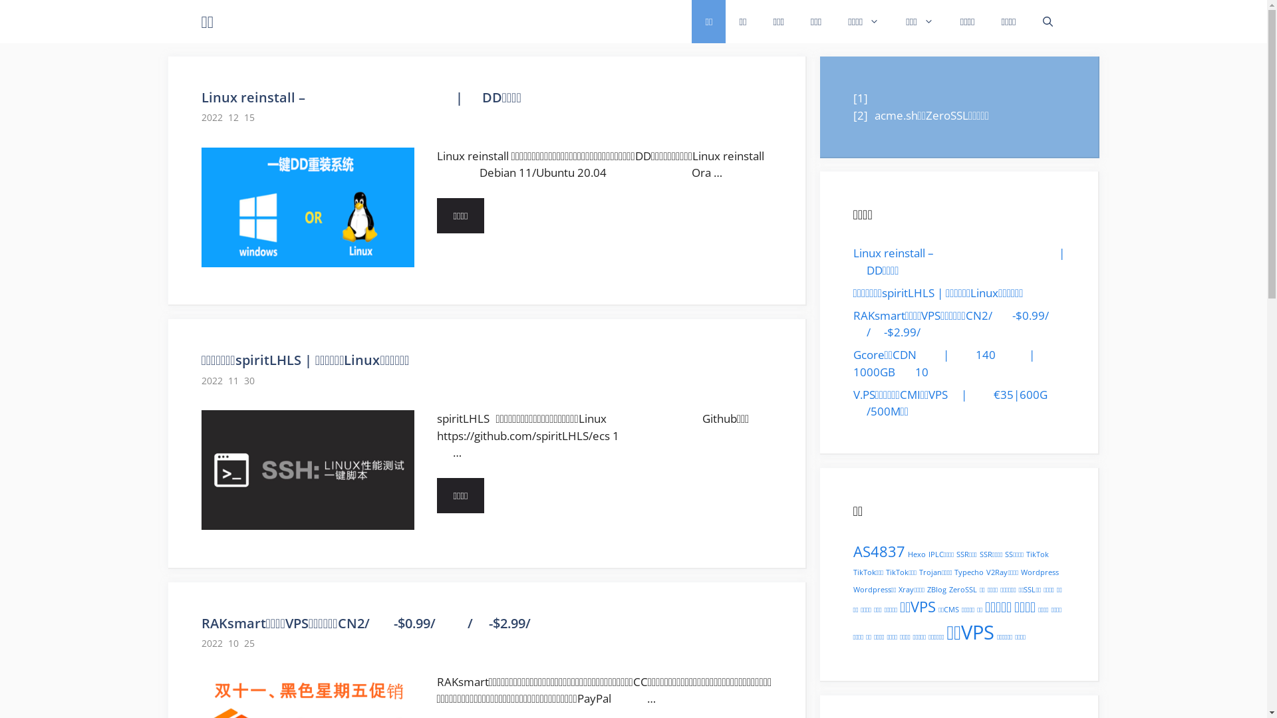 The image size is (1277, 718). What do you see at coordinates (969, 572) in the screenshot?
I see `Typecho` at bounding box center [969, 572].